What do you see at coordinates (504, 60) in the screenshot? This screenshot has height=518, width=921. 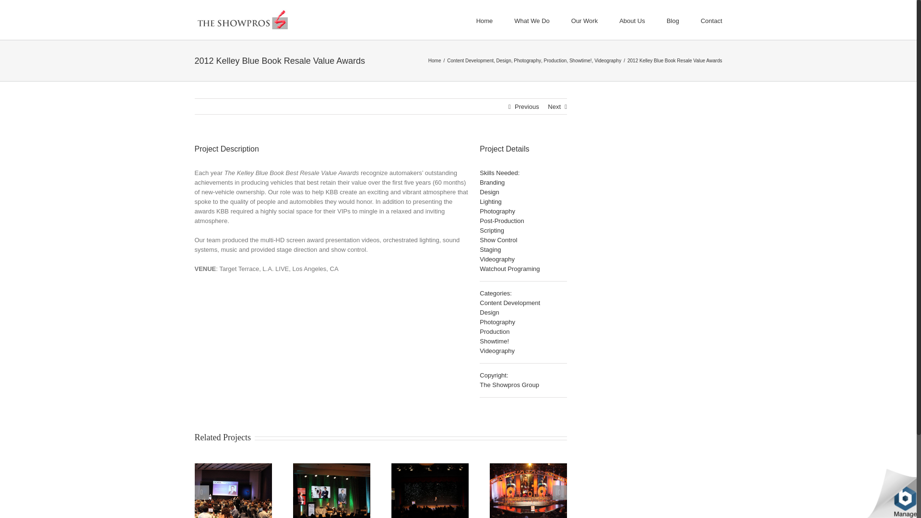 I see `Design` at bounding box center [504, 60].